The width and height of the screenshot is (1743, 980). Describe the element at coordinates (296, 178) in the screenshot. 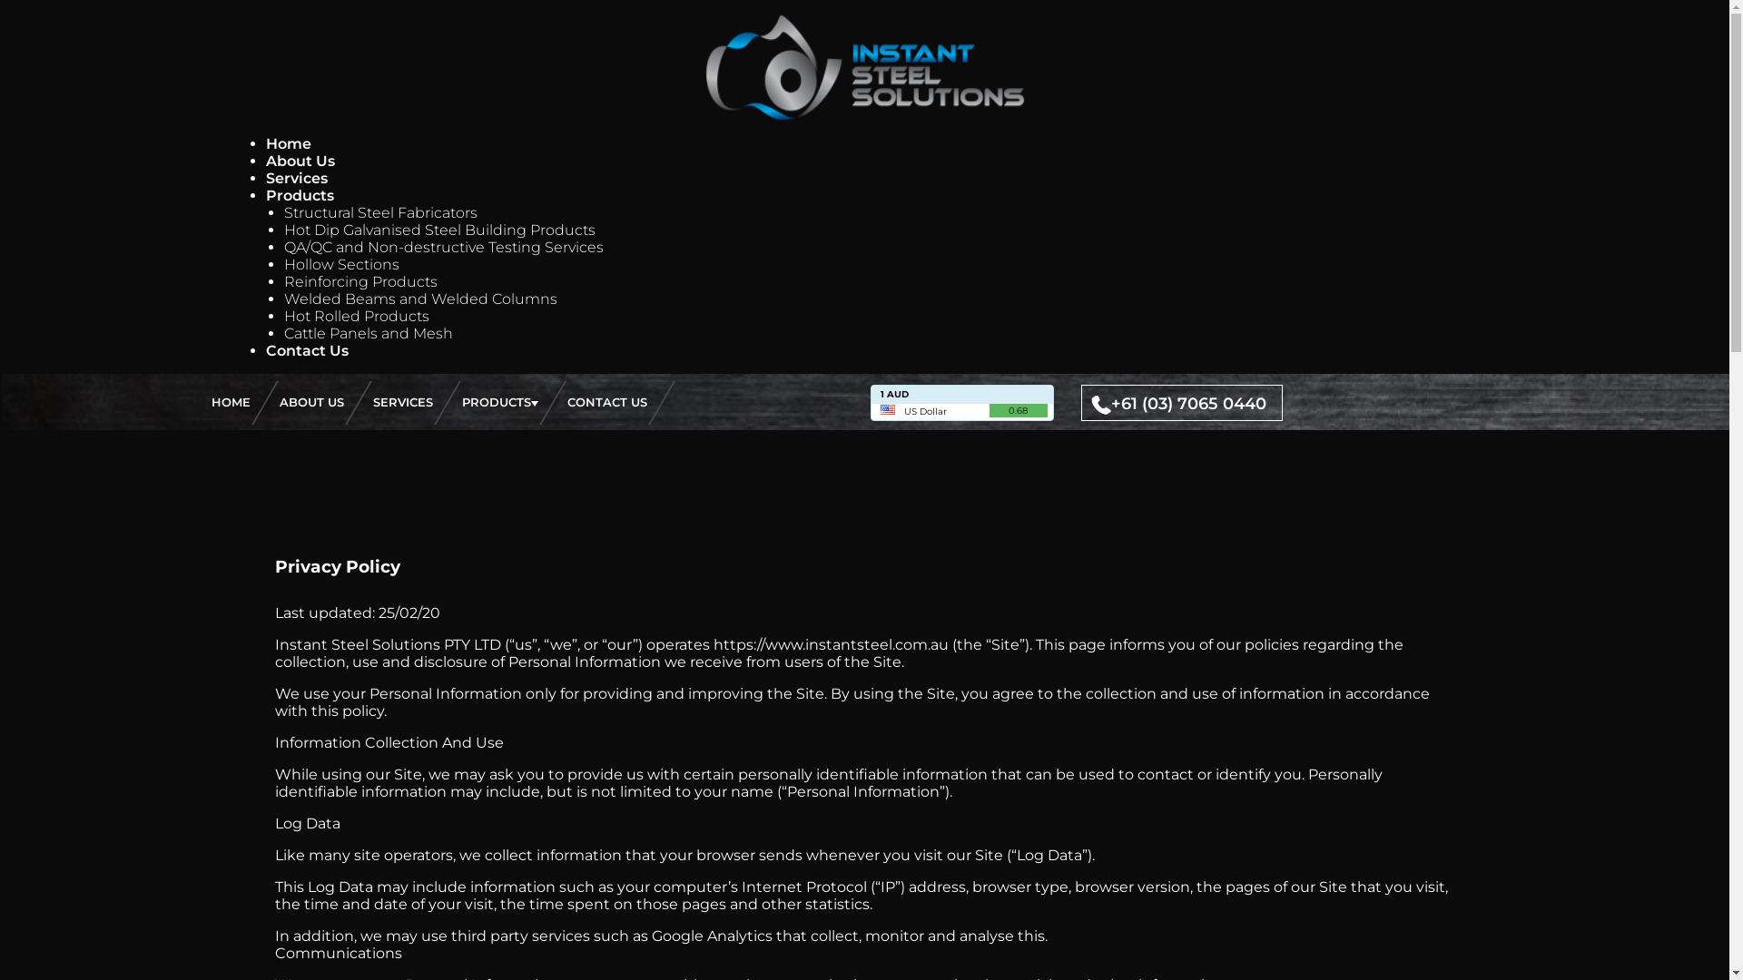

I see `Services` at that location.